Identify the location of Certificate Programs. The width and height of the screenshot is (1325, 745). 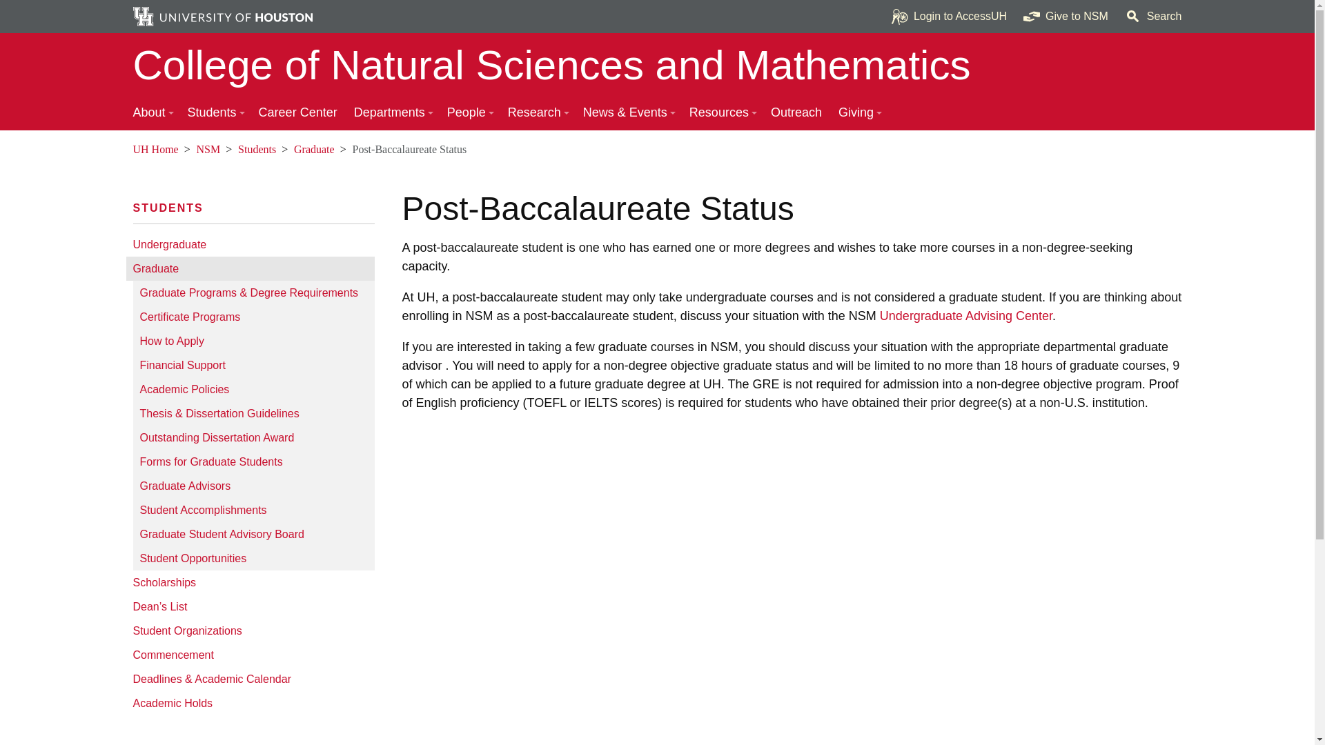
(253, 317).